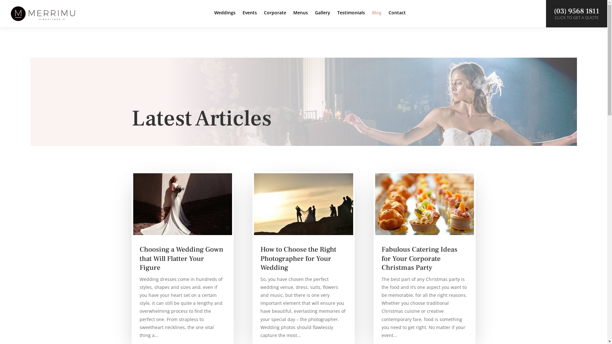 The width and height of the screenshot is (612, 344). What do you see at coordinates (377, 18) in the screenshot?
I see `Blog` at bounding box center [377, 18].